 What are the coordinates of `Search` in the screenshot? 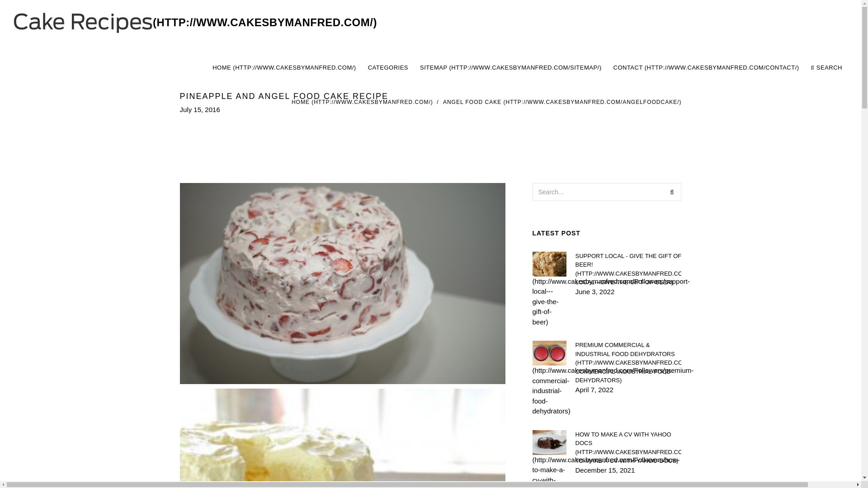 It's located at (672, 191).